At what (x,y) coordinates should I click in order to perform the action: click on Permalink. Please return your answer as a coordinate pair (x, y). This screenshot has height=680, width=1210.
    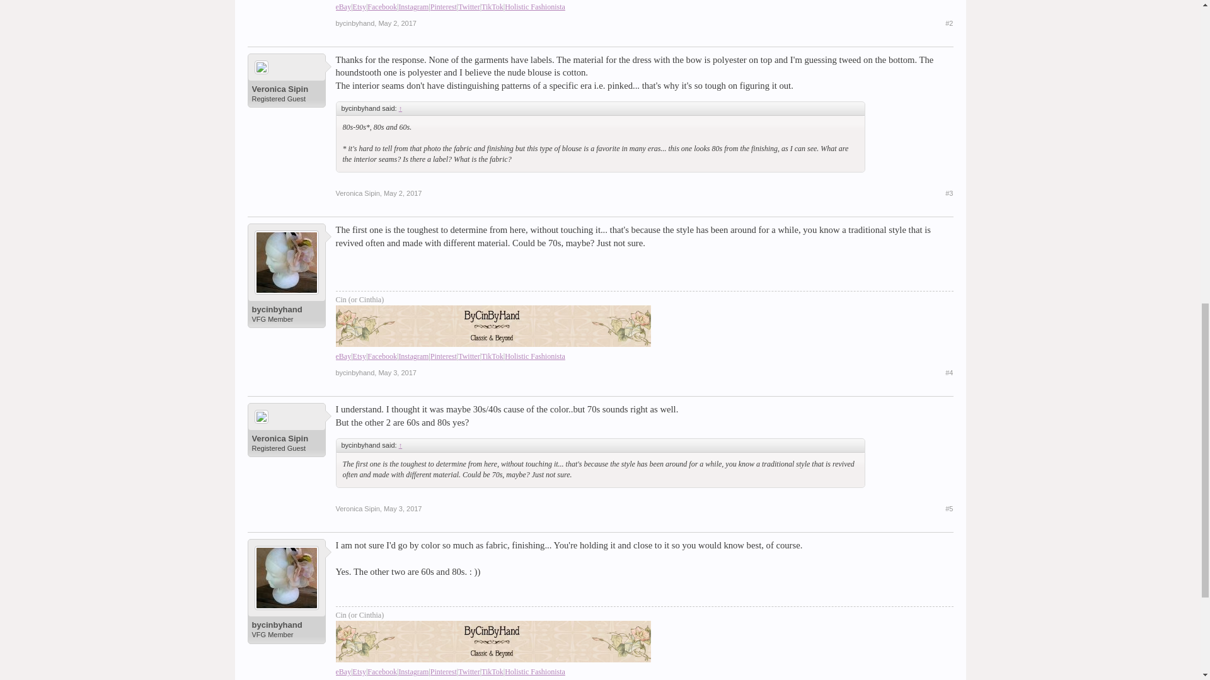
    Looking at the image, I should click on (403, 193).